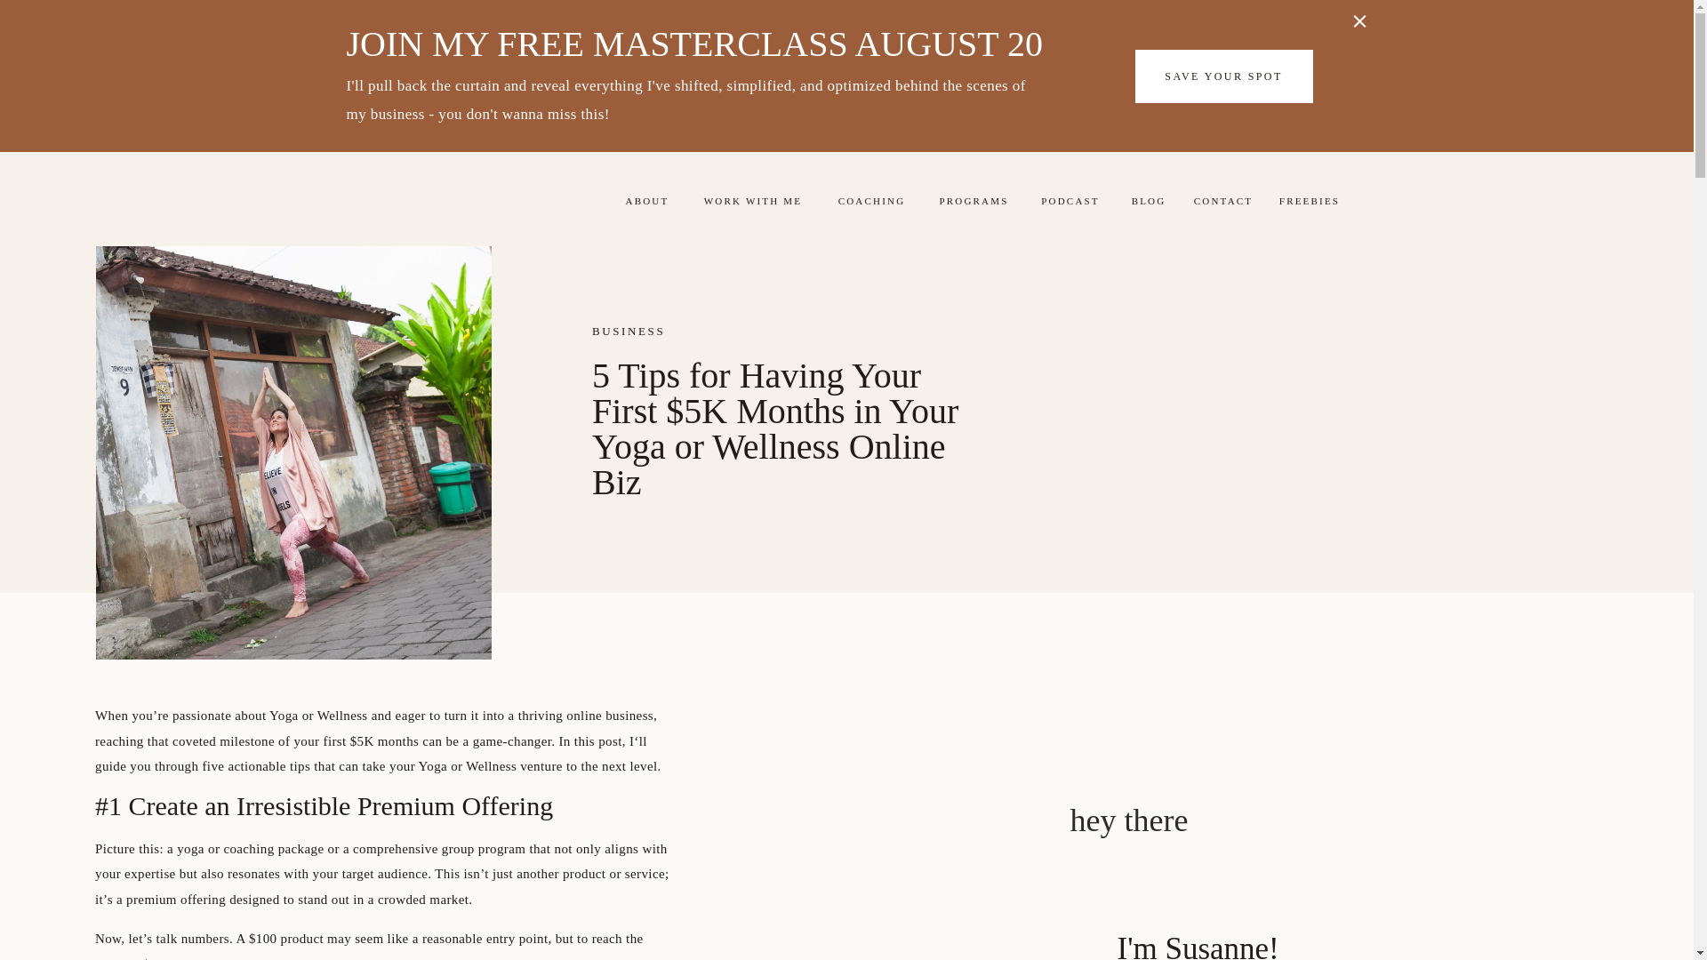 Image resolution: width=1707 pixels, height=960 pixels. Describe the element at coordinates (871, 201) in the screenshot. I see `COACHING` at that location.